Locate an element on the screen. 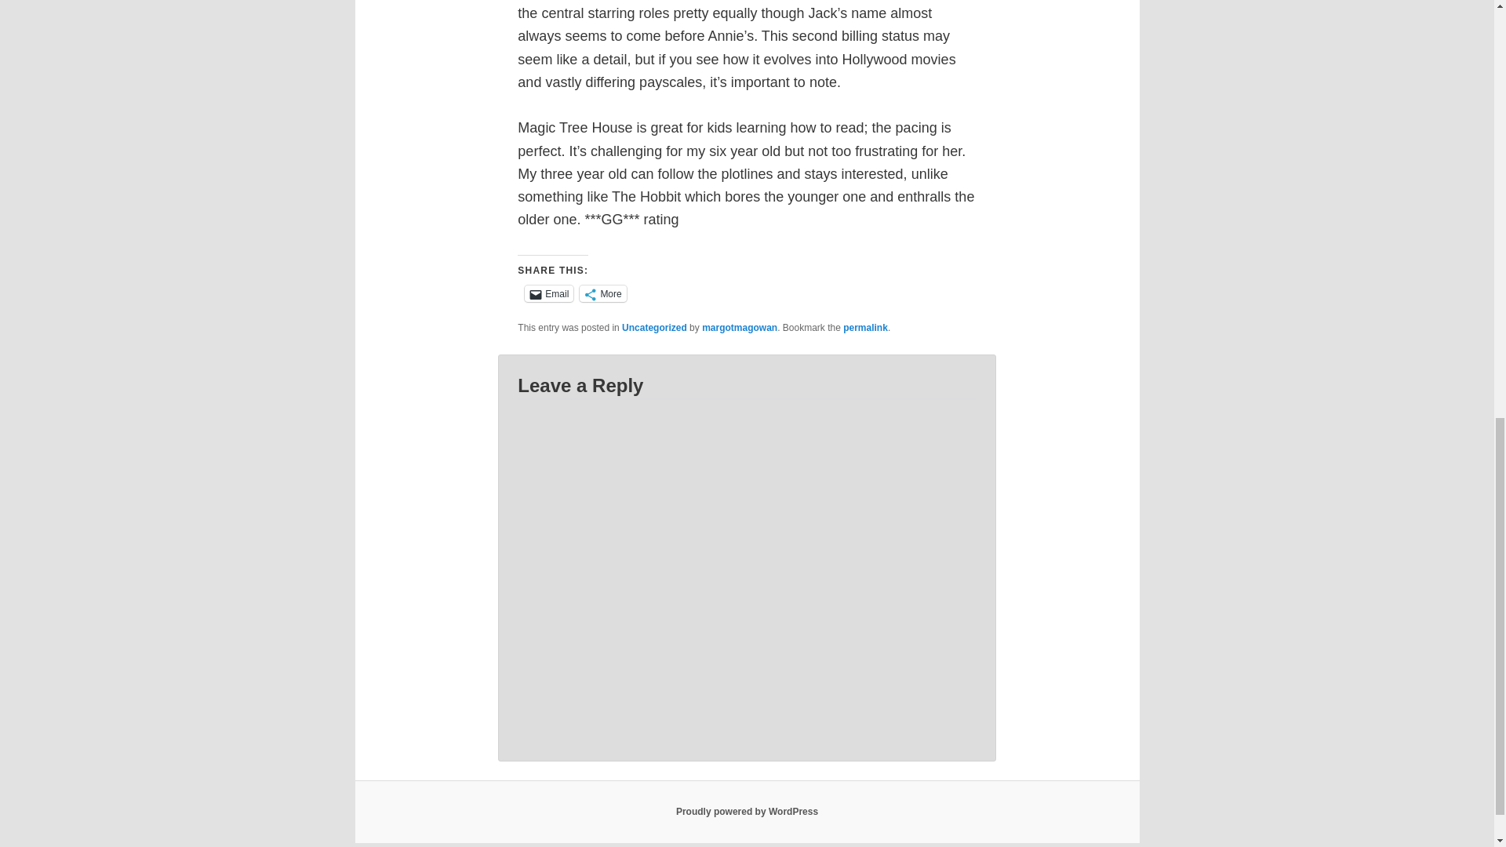 Image resolution: width=1506 pixels, height=847 pixels. margotmagowan is located at coordinates (739, 328).